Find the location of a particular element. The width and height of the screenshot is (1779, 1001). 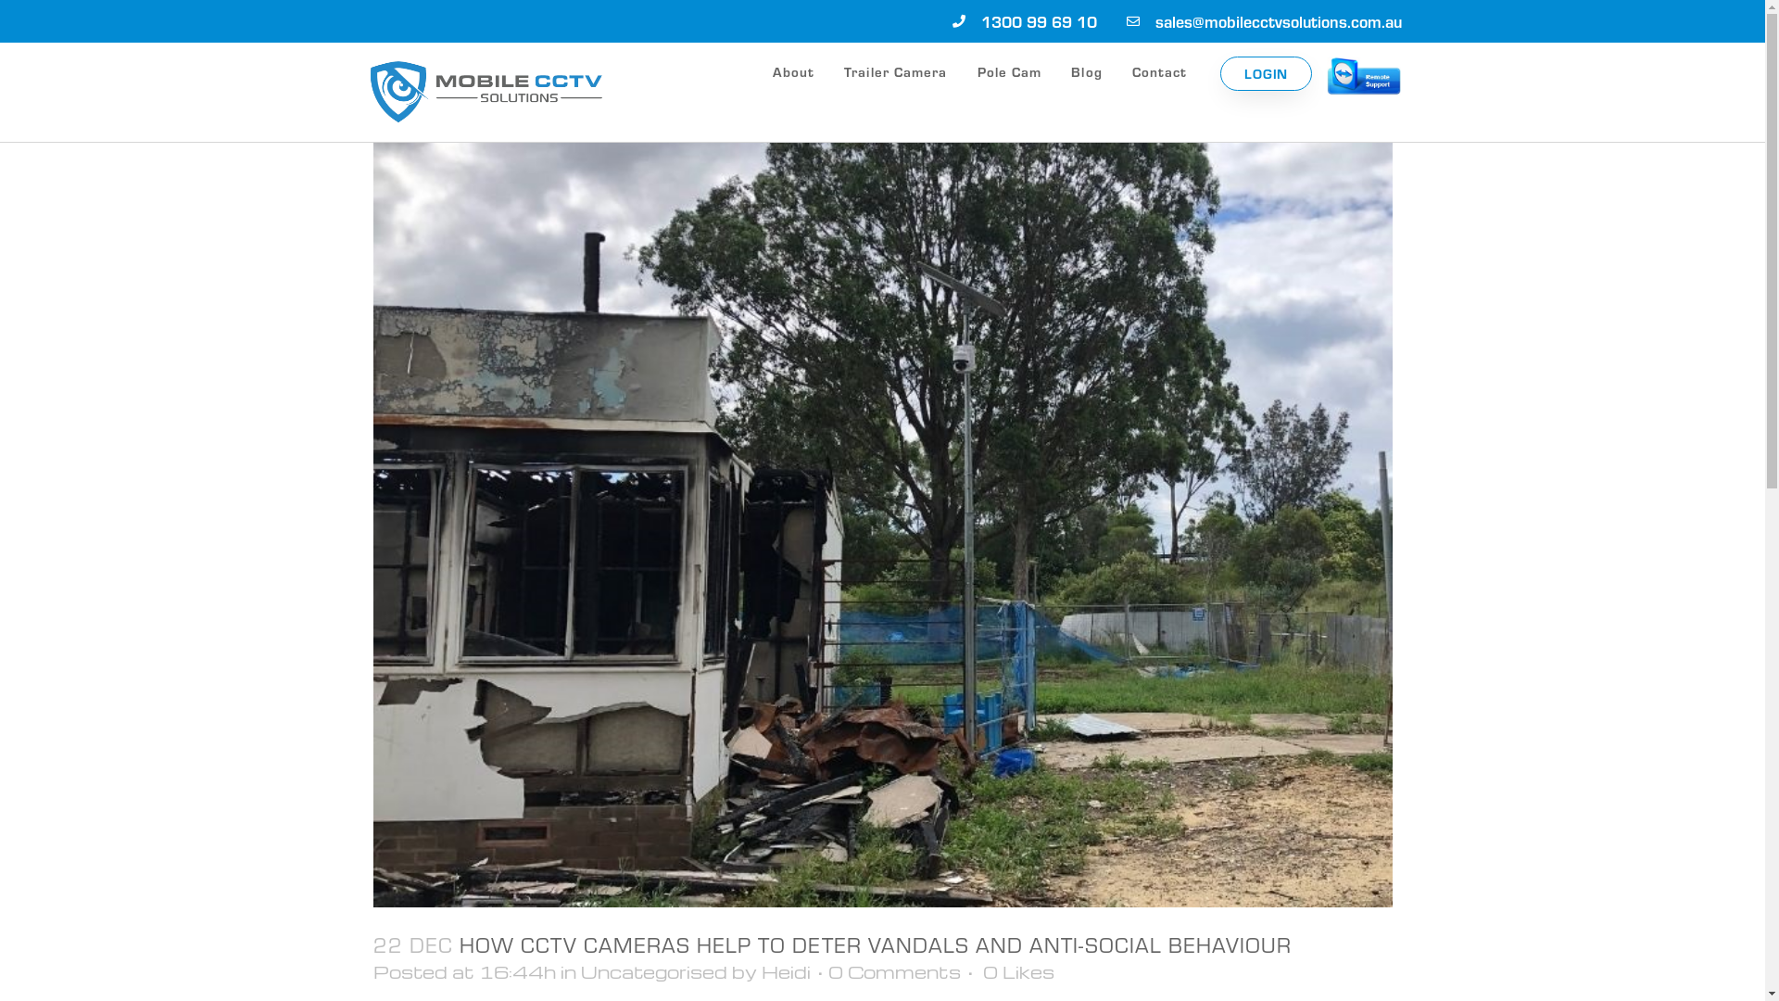

Trailer Camera is located at coordinates (895, 71).